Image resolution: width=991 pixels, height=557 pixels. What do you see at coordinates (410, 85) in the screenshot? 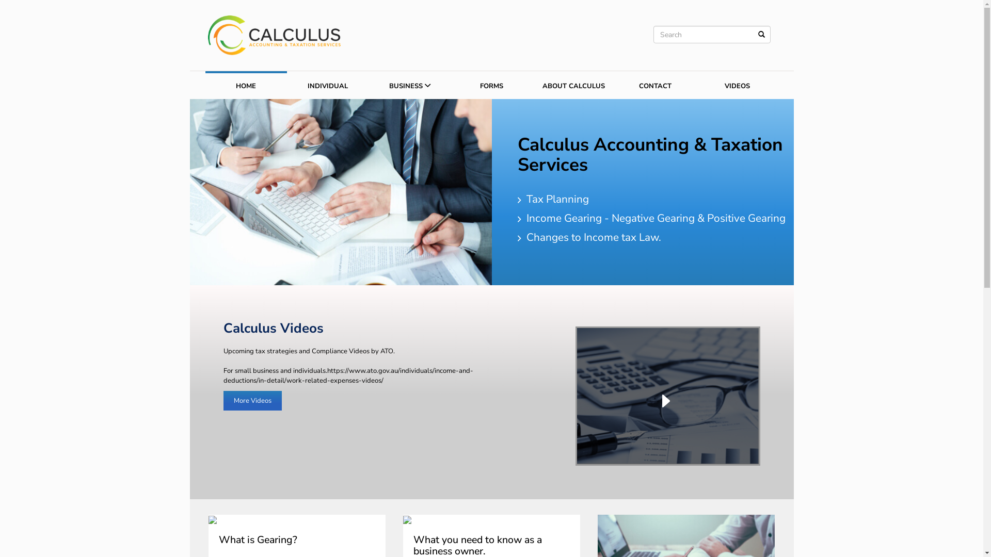
I see `BUSINESS ` at bounding box center [410, 85].